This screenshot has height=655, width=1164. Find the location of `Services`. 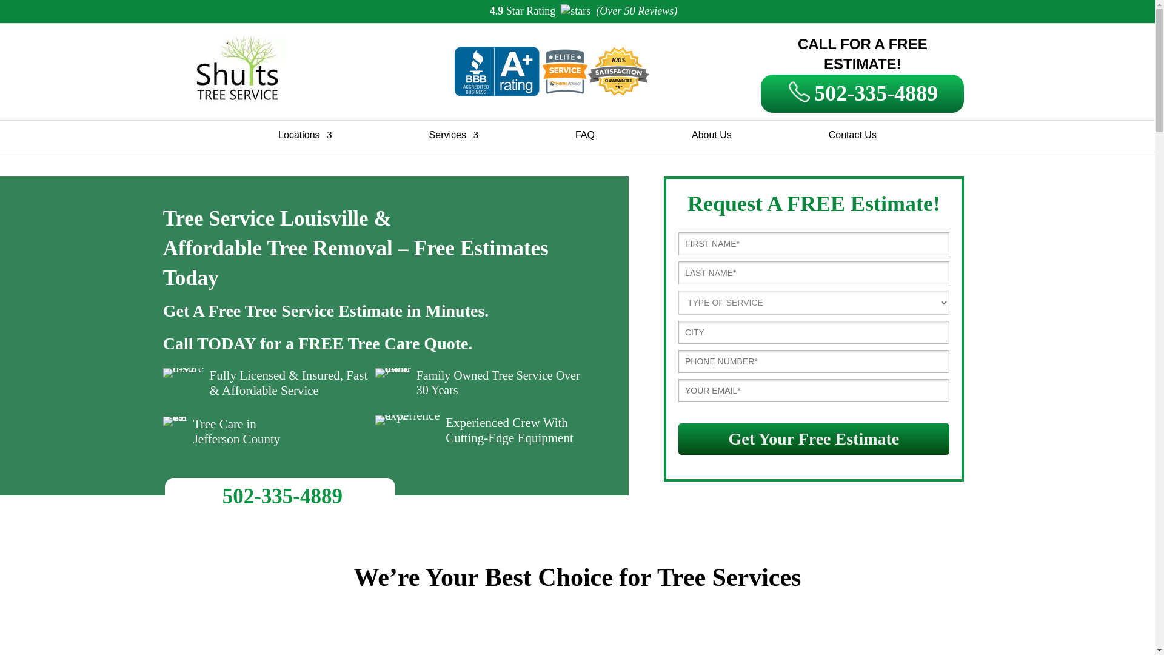

Services is located at coordinates (453, 138).